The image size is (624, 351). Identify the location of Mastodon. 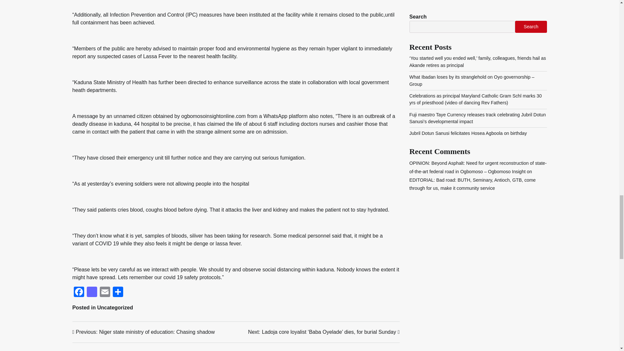
(91, 292).